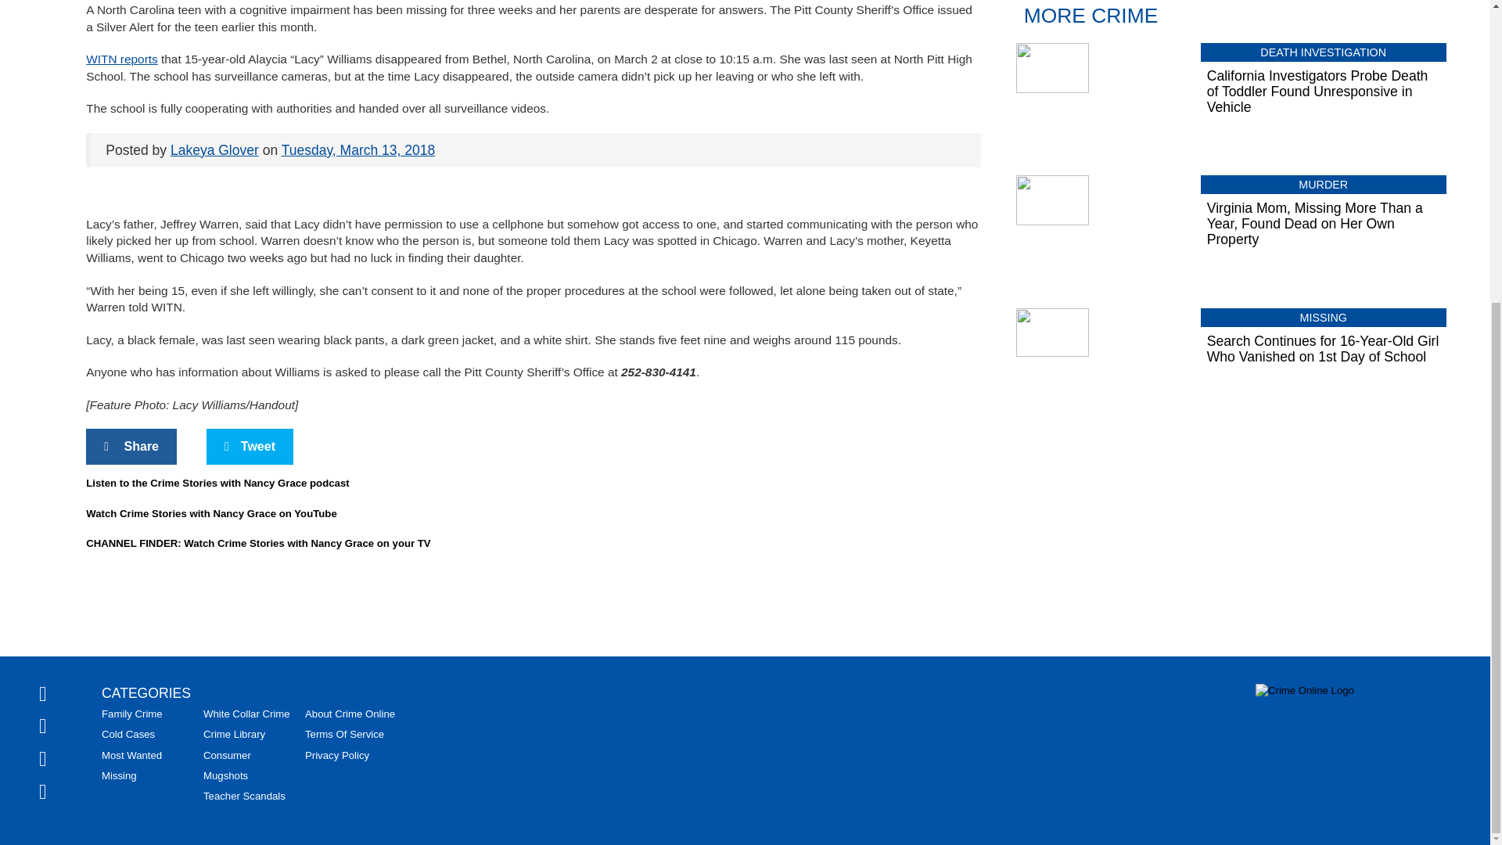 The image size is (1502, 845). Describe the element at coordinates (211, 513) in the screenshot. I see `Watch Crime Stories with Nancy Grace on YouTube` at that location.